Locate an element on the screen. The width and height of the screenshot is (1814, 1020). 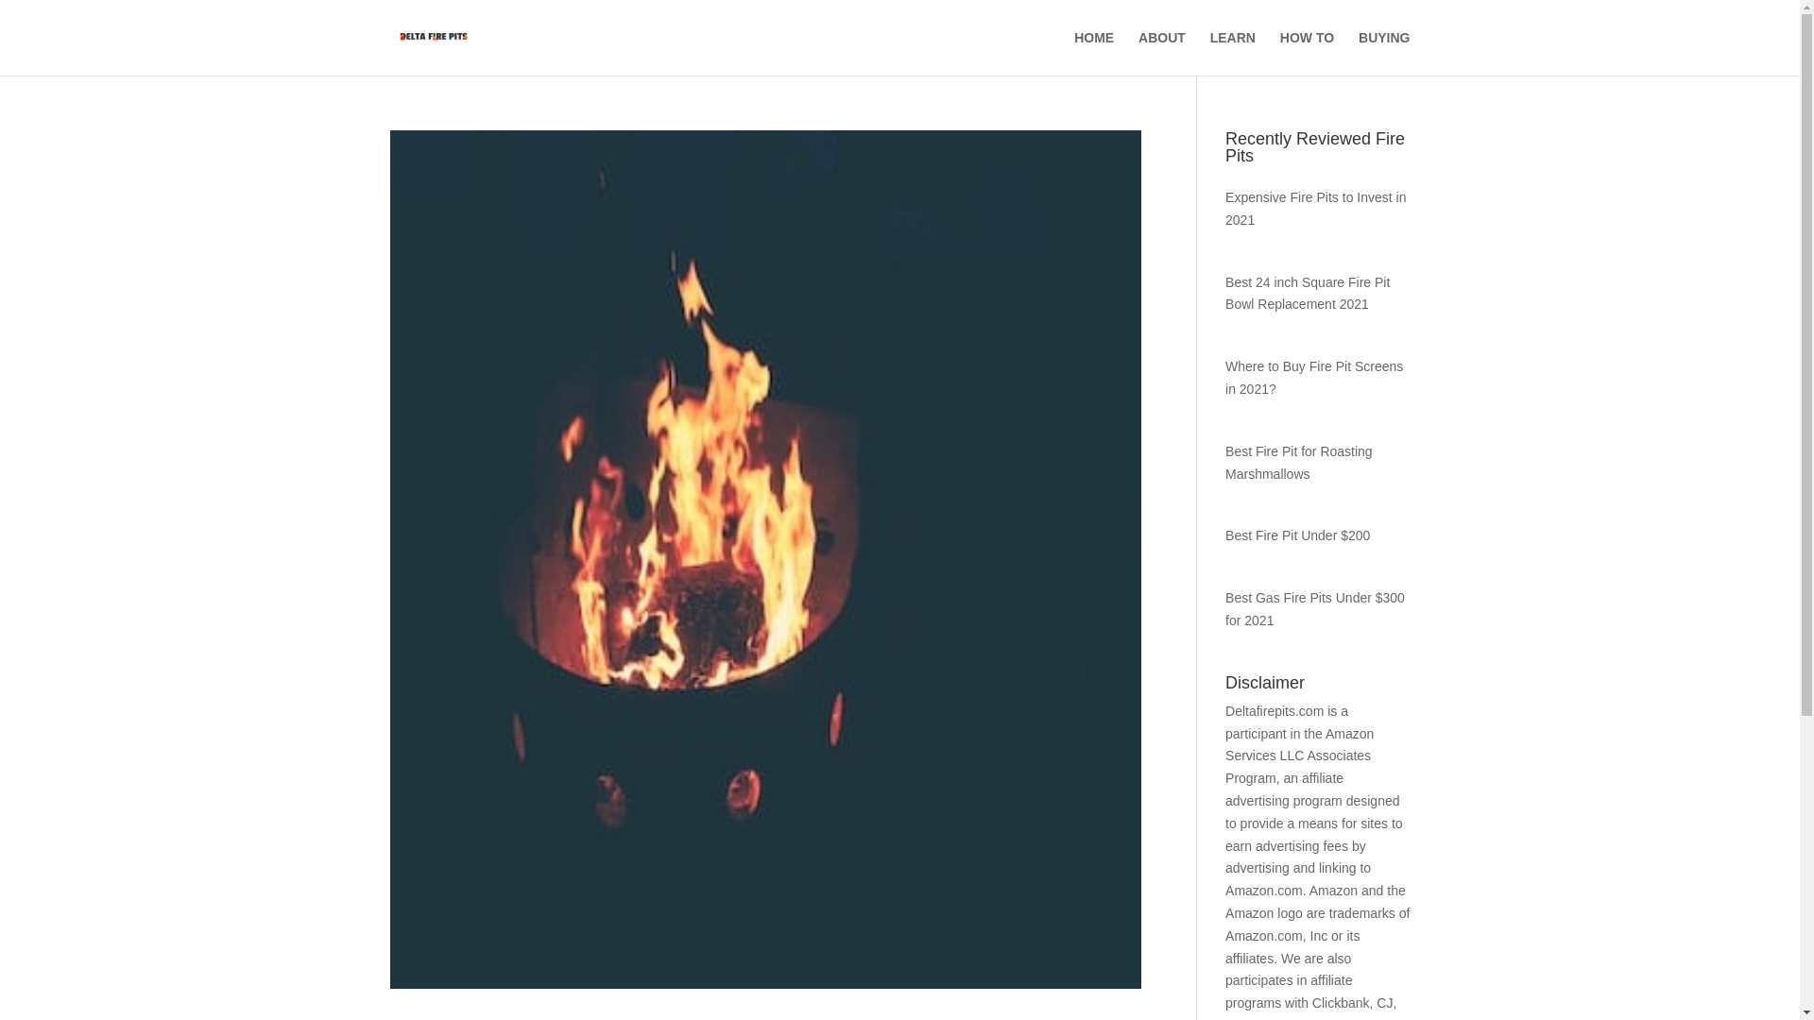
LEARN is located at coordinates (1232, 53).